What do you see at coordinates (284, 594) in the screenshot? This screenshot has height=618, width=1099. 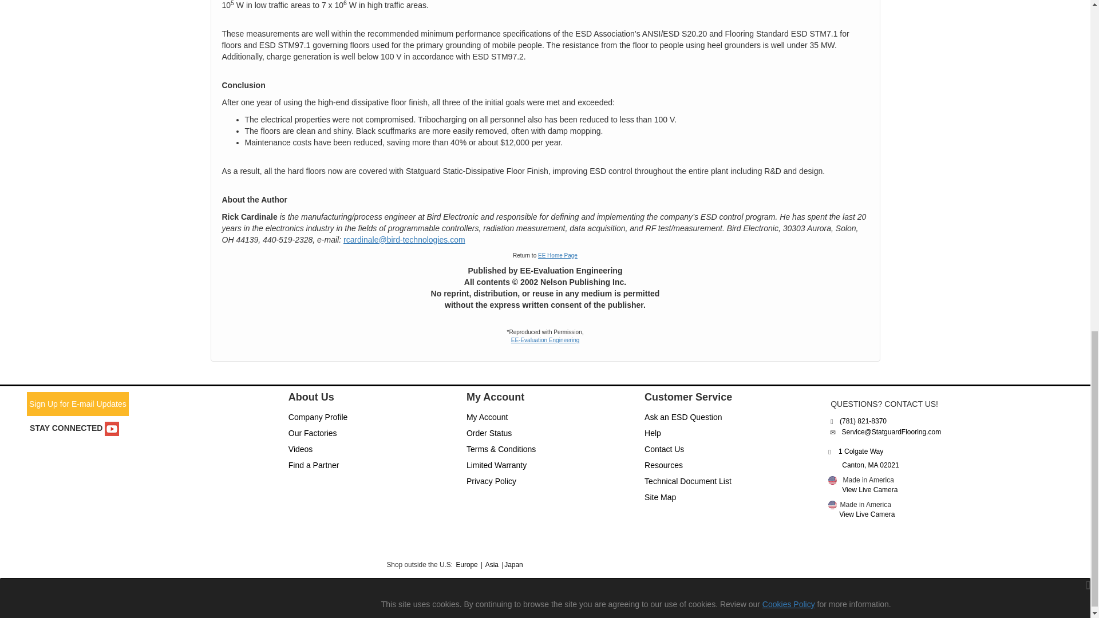 I see `EMIT` at bounding box center [284, 594].